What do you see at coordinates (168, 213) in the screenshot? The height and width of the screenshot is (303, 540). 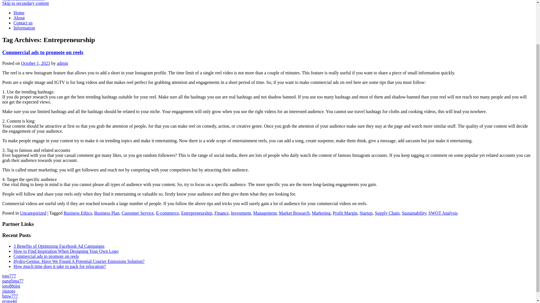 I see `E-commerce` at bounding box center [168, 213].